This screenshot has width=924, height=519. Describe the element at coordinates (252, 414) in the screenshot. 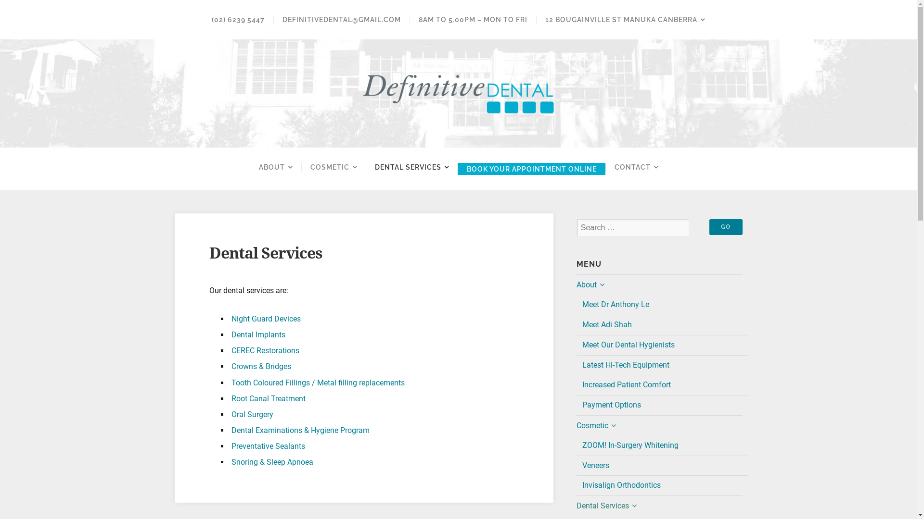

I see `Oral Surgery` at that location.